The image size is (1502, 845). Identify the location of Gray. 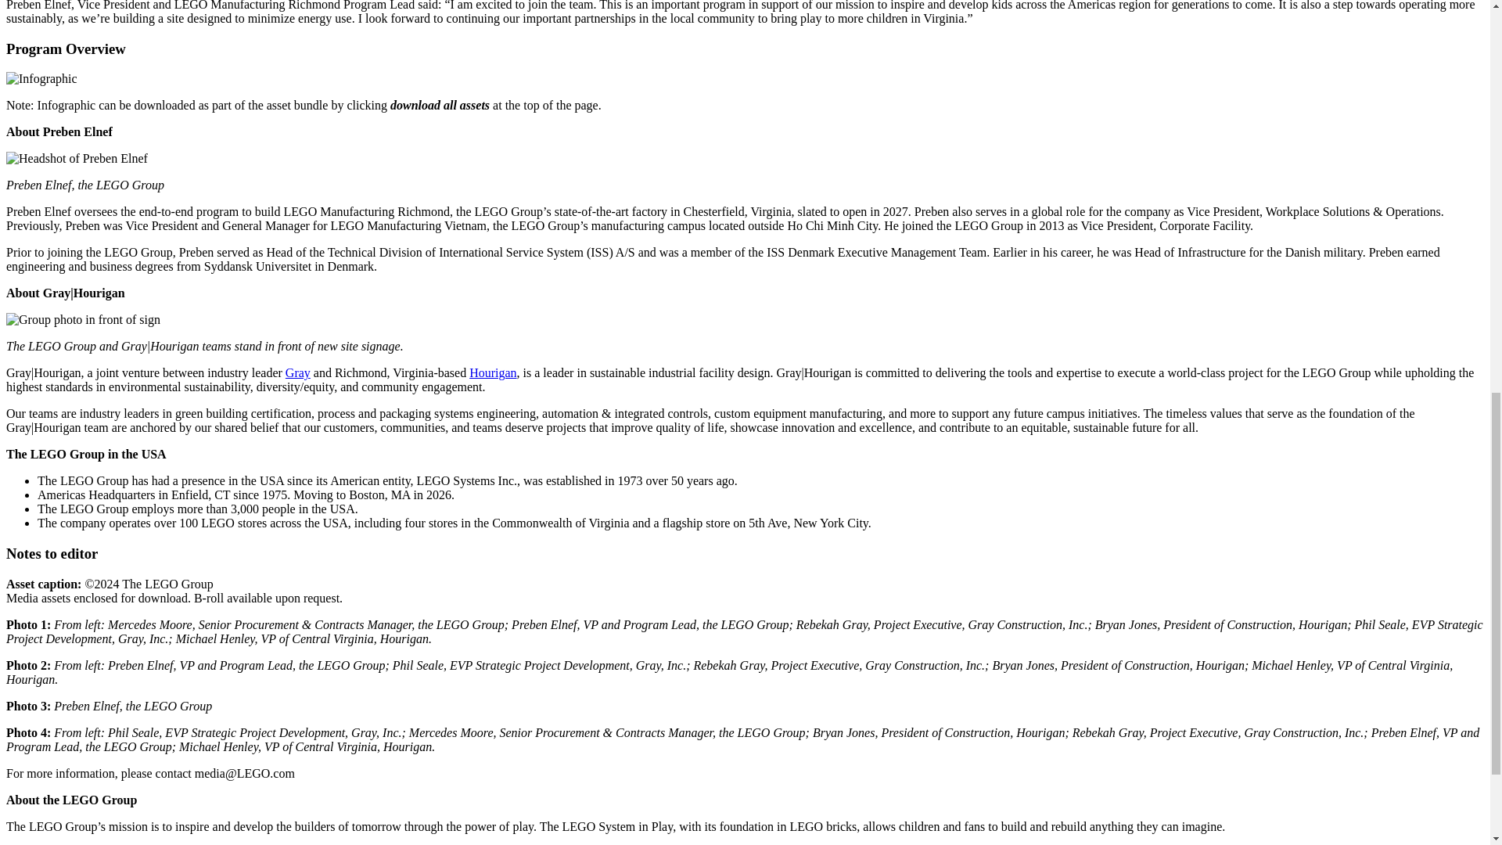
(297, 372).